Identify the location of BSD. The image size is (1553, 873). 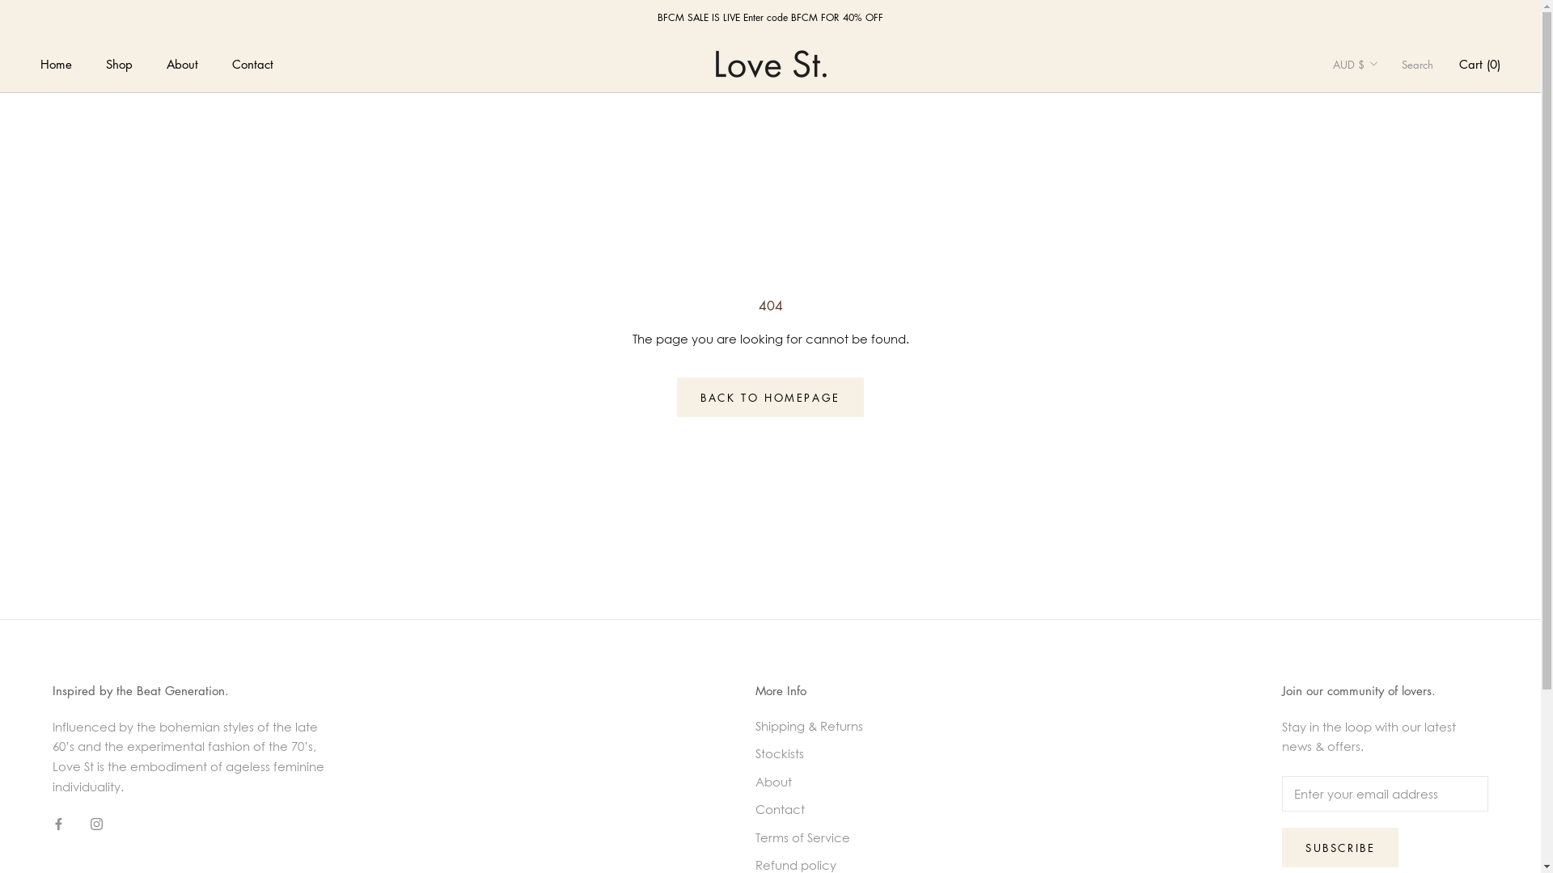
(1382, 483).